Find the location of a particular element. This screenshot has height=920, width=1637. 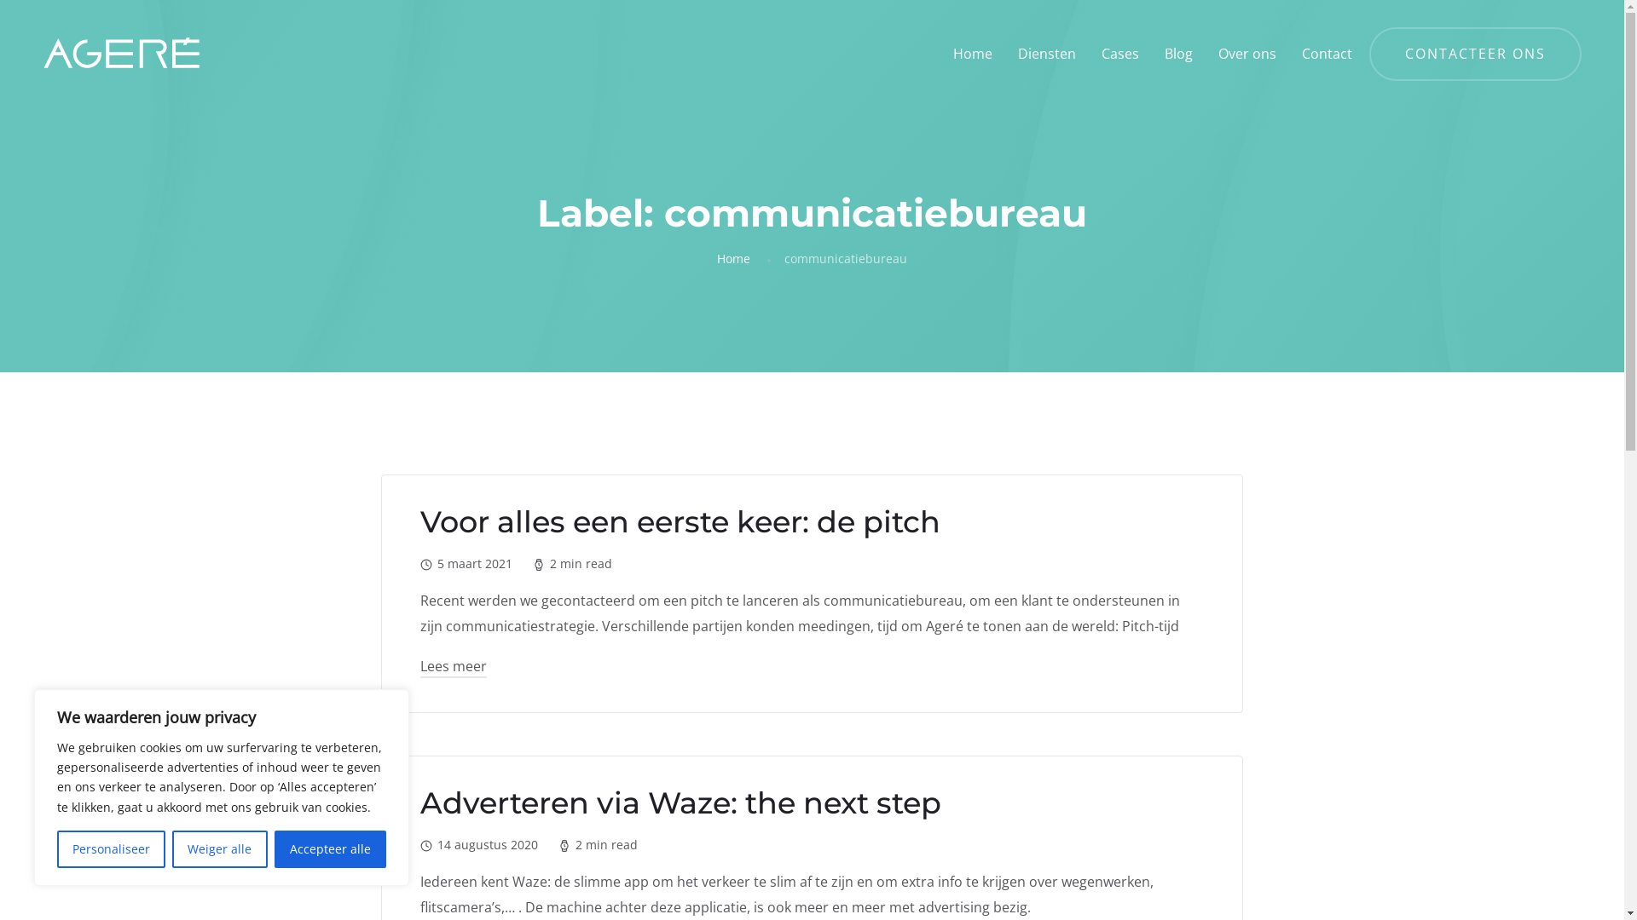

Diensten is located at coordinates (1047, 55).